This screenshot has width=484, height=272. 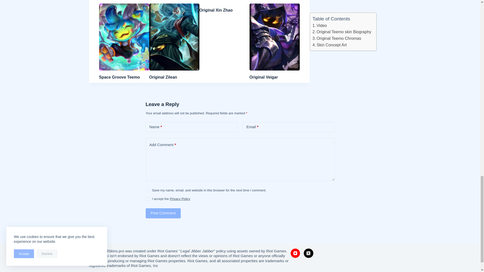 What do you see at coordinates (147, 198) in the screenshot?
I see `on` at bounding box center [147, 198].